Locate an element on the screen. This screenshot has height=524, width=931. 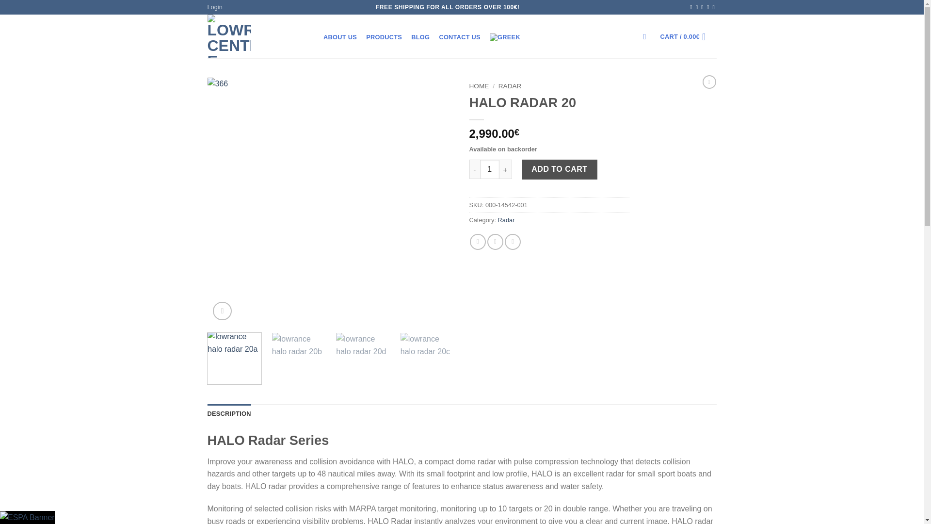
RADAR is located at coordinates (510, 85).